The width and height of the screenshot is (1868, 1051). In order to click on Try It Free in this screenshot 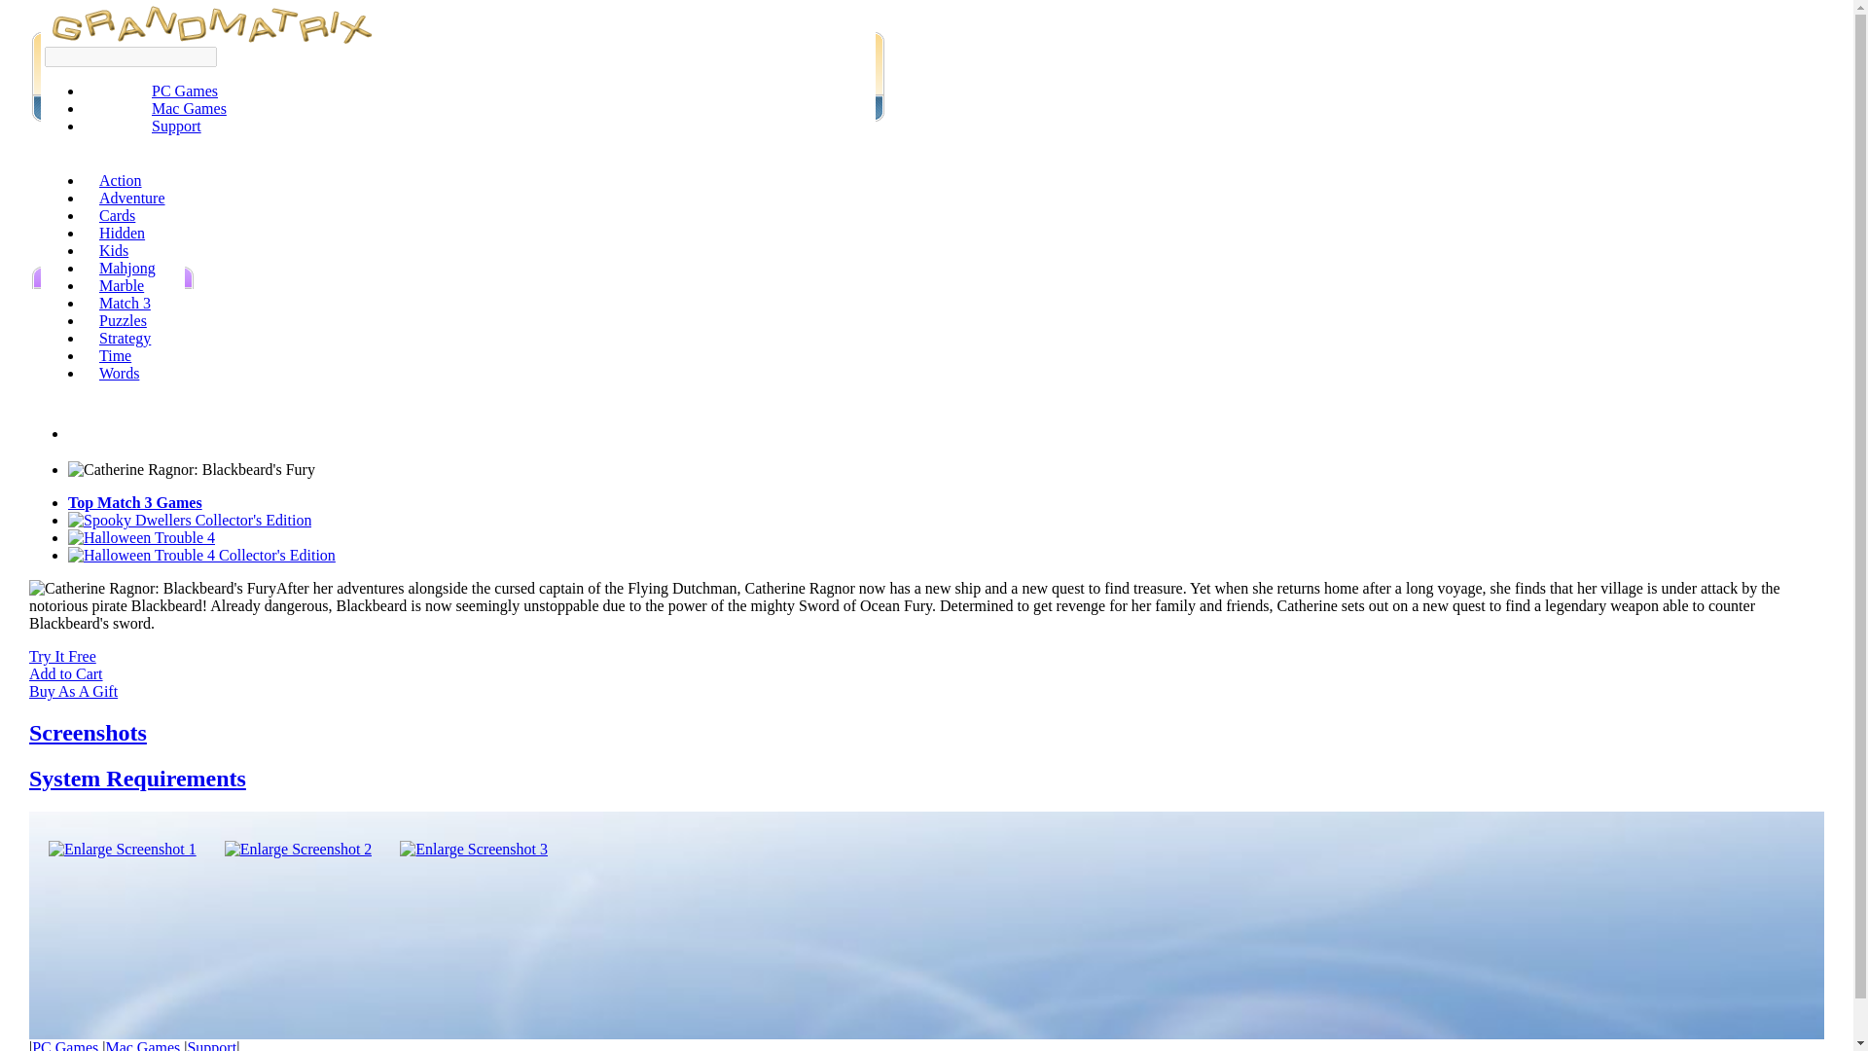, I will do `click(62, 656)`.